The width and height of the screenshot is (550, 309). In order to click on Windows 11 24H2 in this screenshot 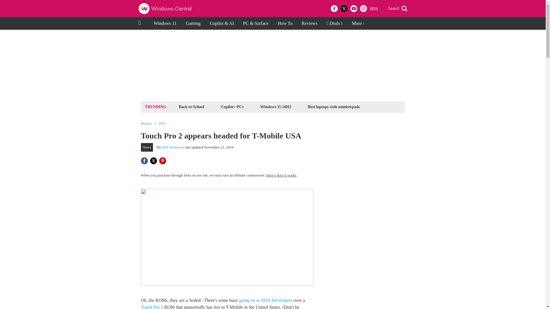, I will do `click(276, 106)`.